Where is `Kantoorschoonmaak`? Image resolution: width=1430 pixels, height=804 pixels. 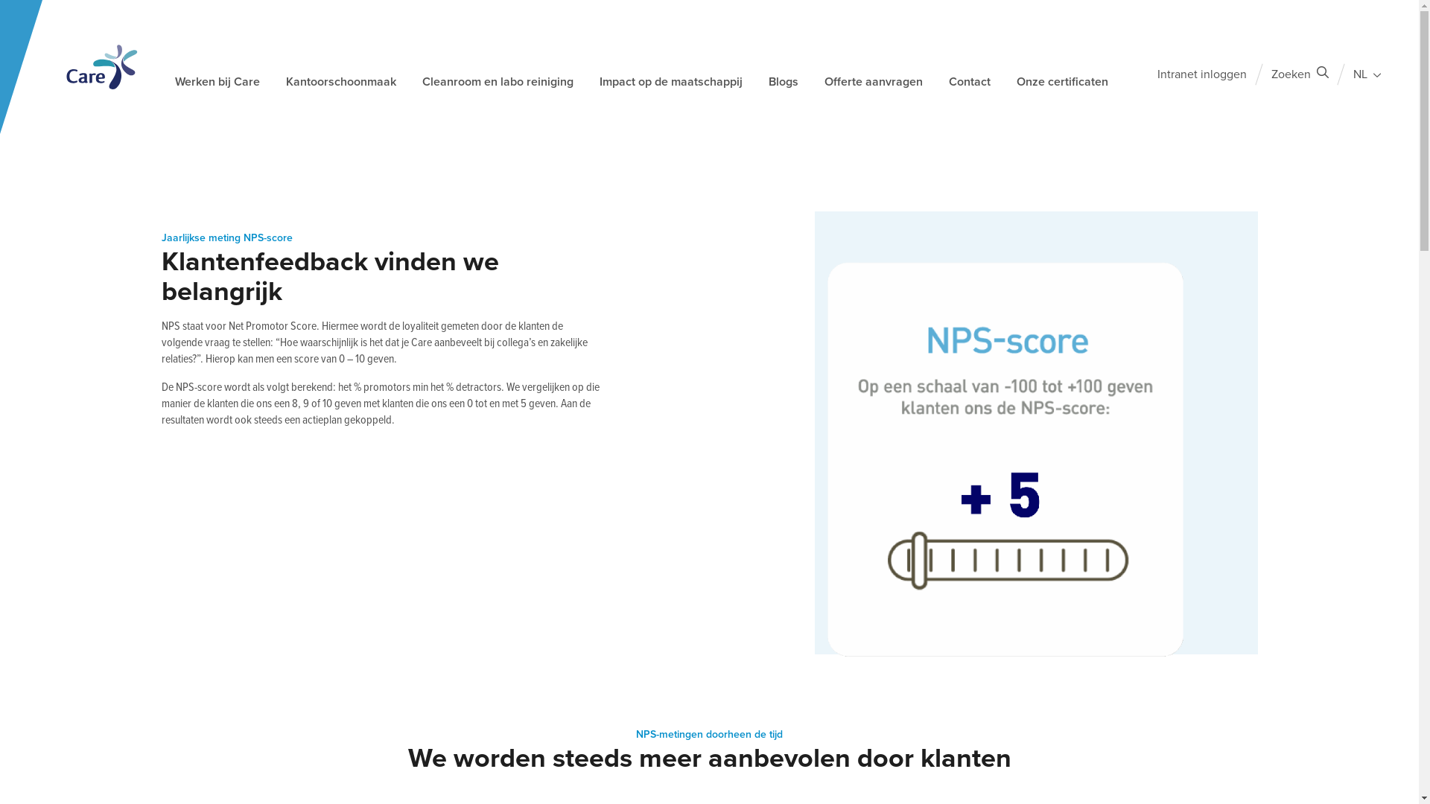
Kantoorschoonmaak is located at coordinates (341, 86).